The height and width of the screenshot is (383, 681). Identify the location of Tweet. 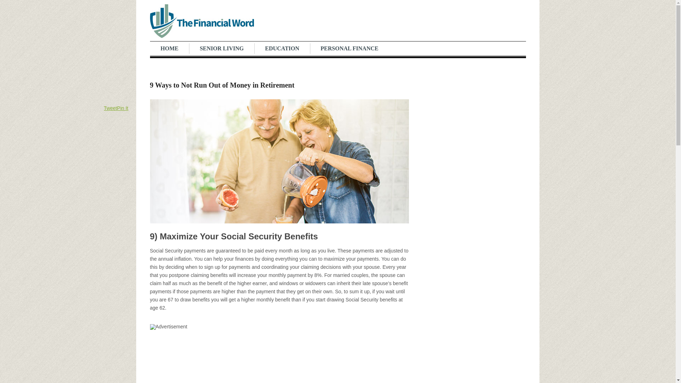
(110, 108).